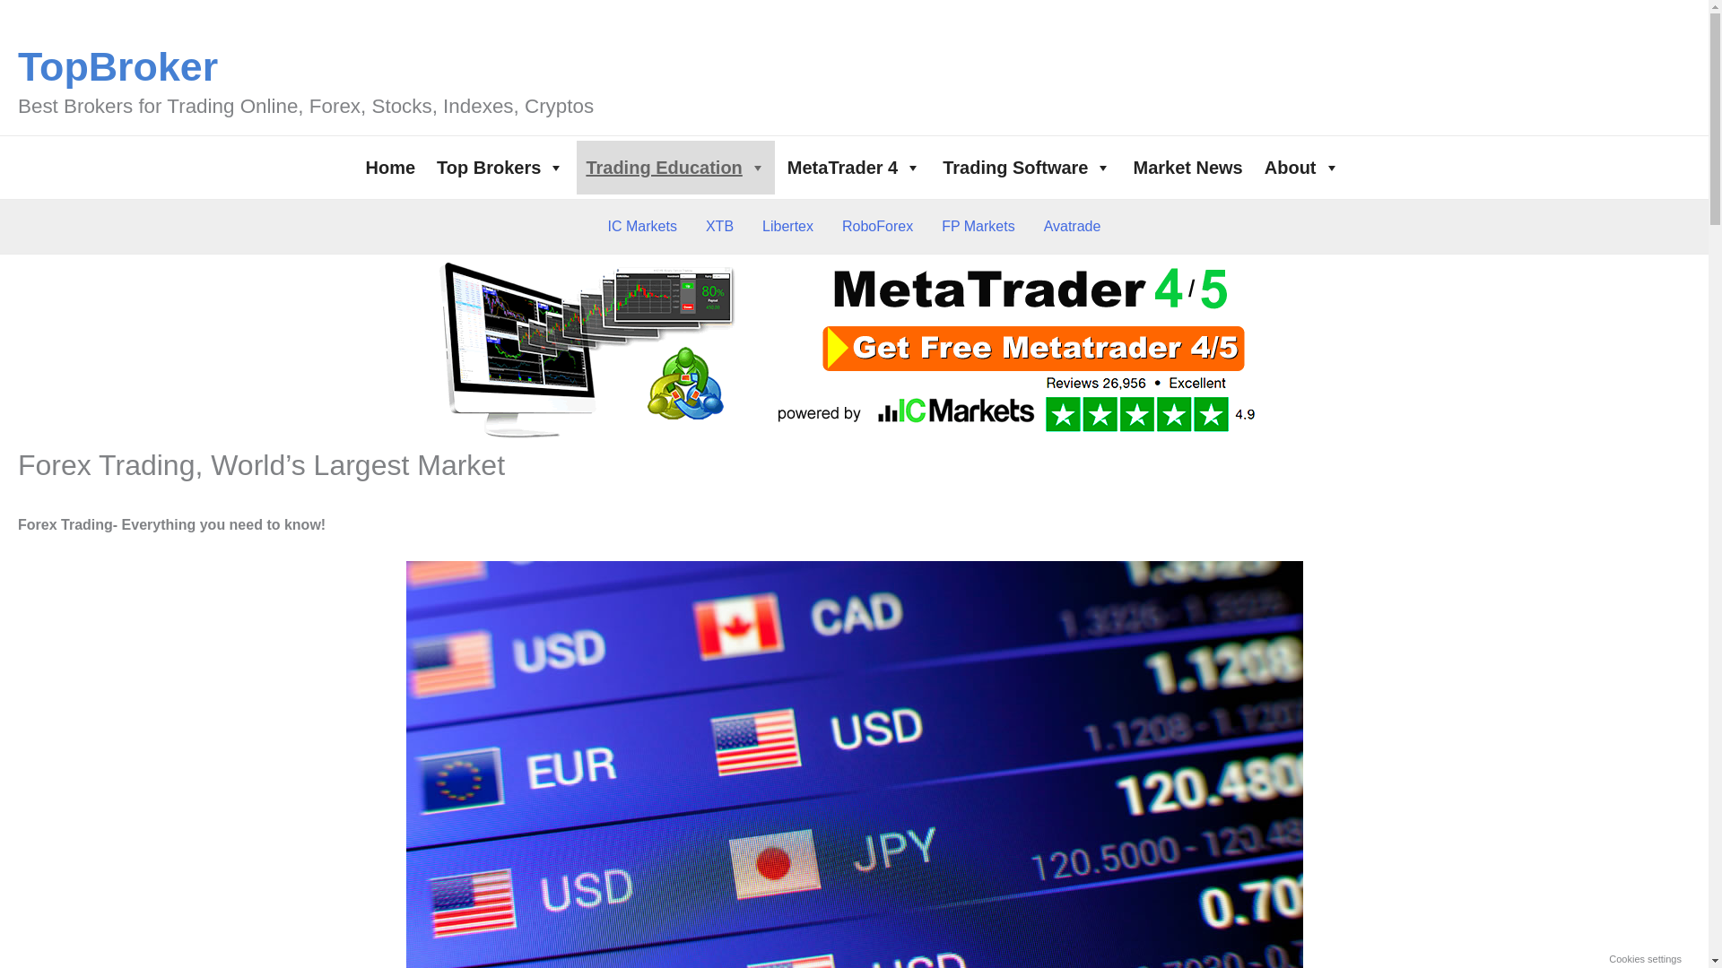  I want to click on FP Markets, so click(978, 226).